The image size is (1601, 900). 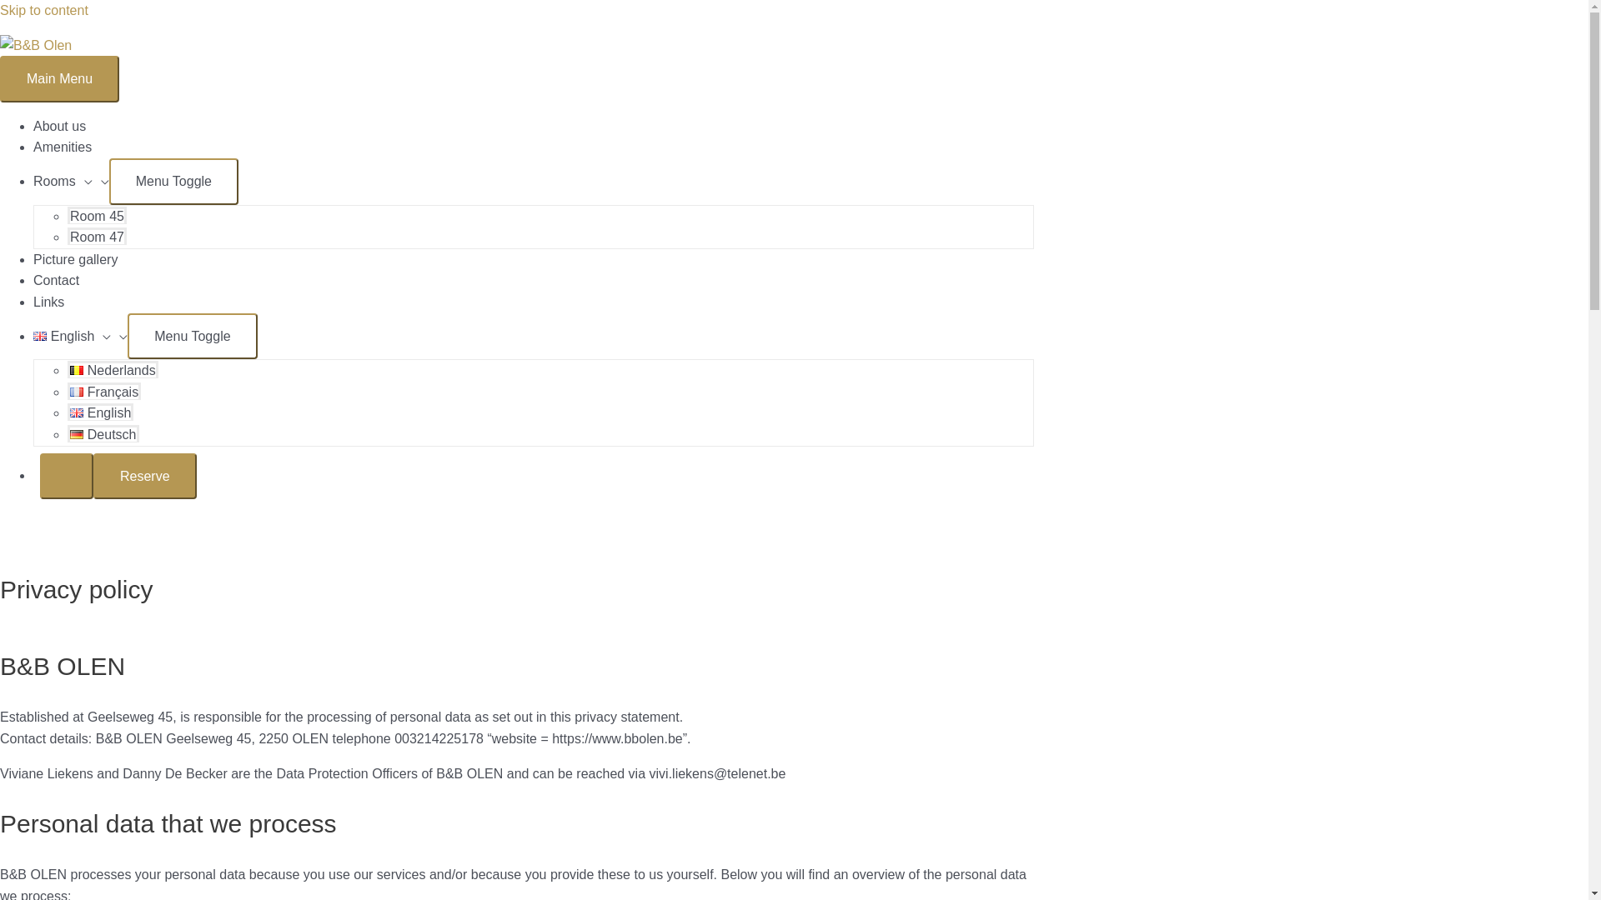 I want to click on About us, so click(x=60, y=127).